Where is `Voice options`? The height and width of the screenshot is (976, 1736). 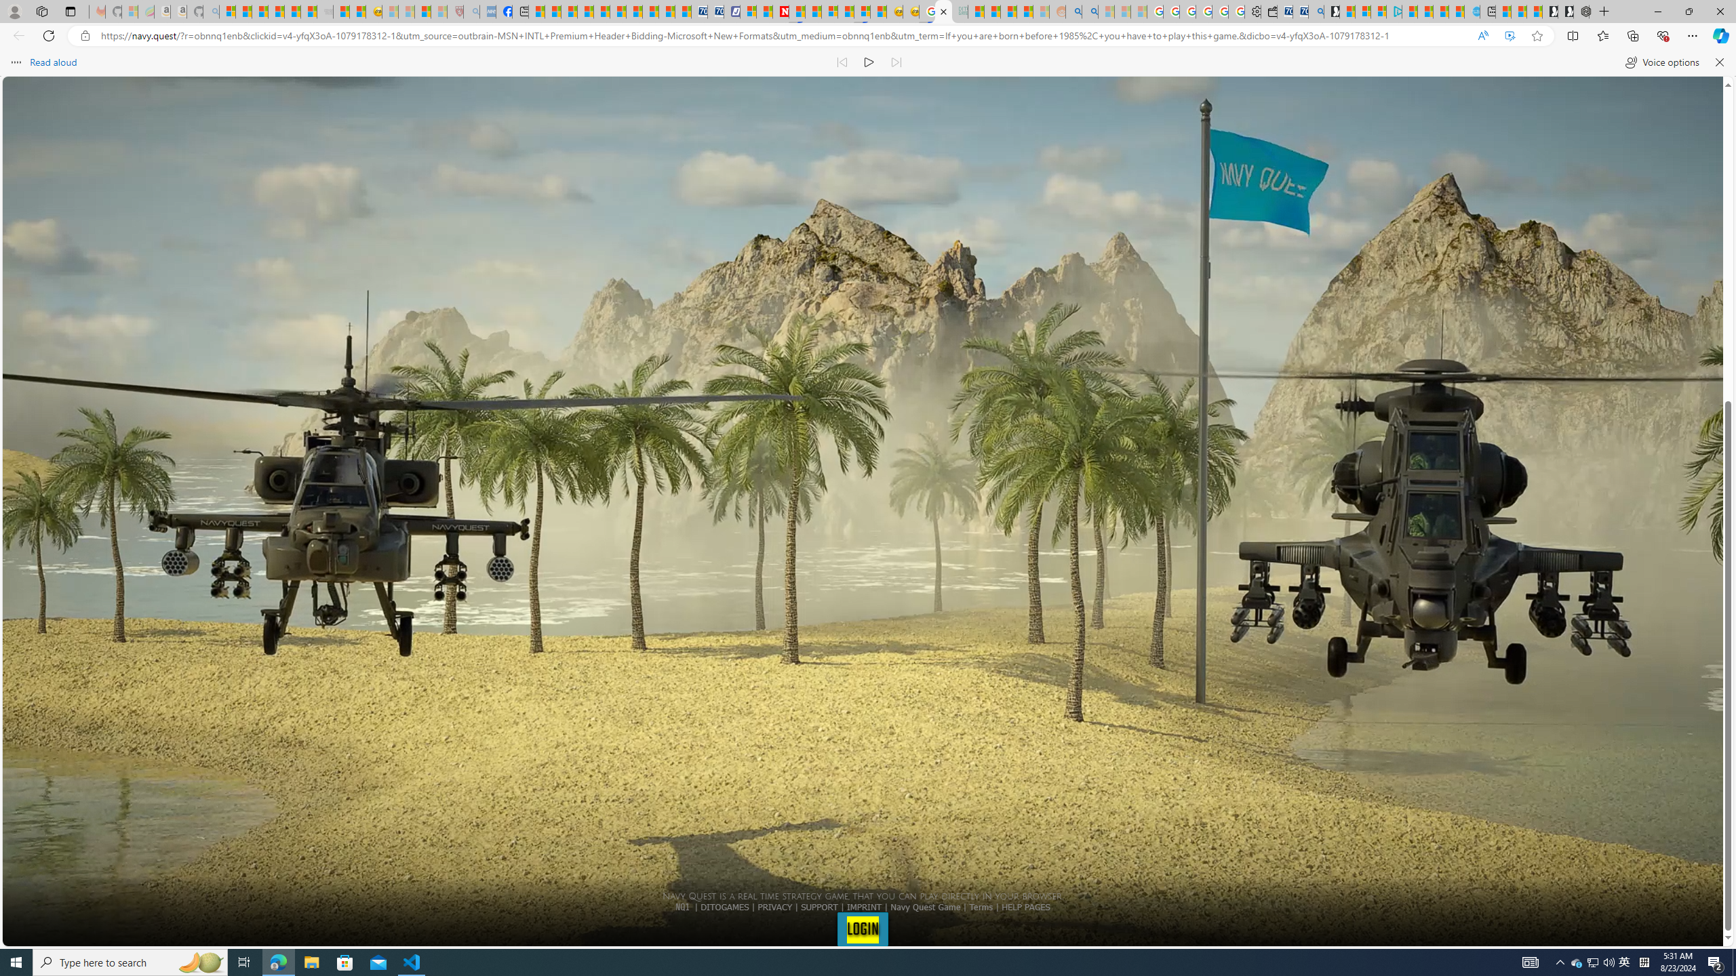 Voice options is located at coordinates (1661, 62).